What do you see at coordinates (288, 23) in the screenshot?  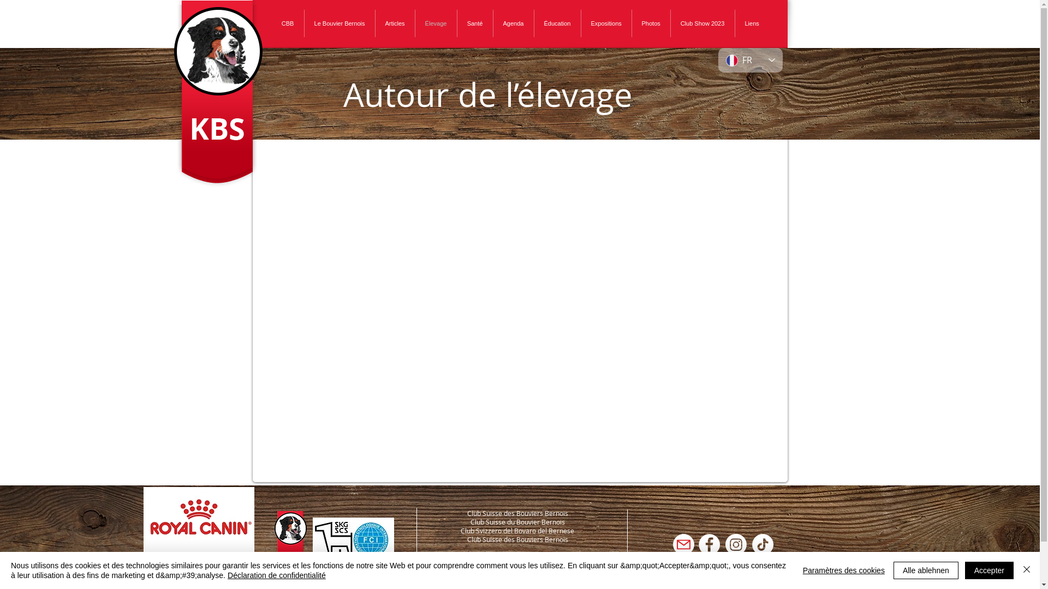 I see `CBB` at bounding box center [288, 23].